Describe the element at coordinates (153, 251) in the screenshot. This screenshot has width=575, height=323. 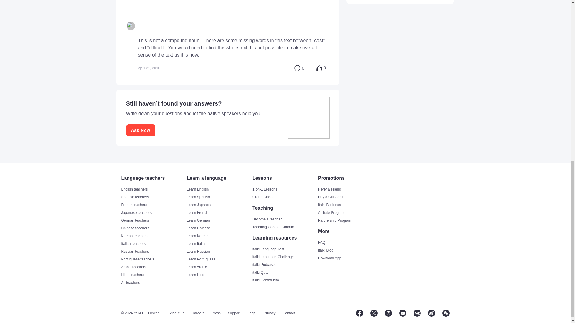
I see `Russian teachers` at that location.